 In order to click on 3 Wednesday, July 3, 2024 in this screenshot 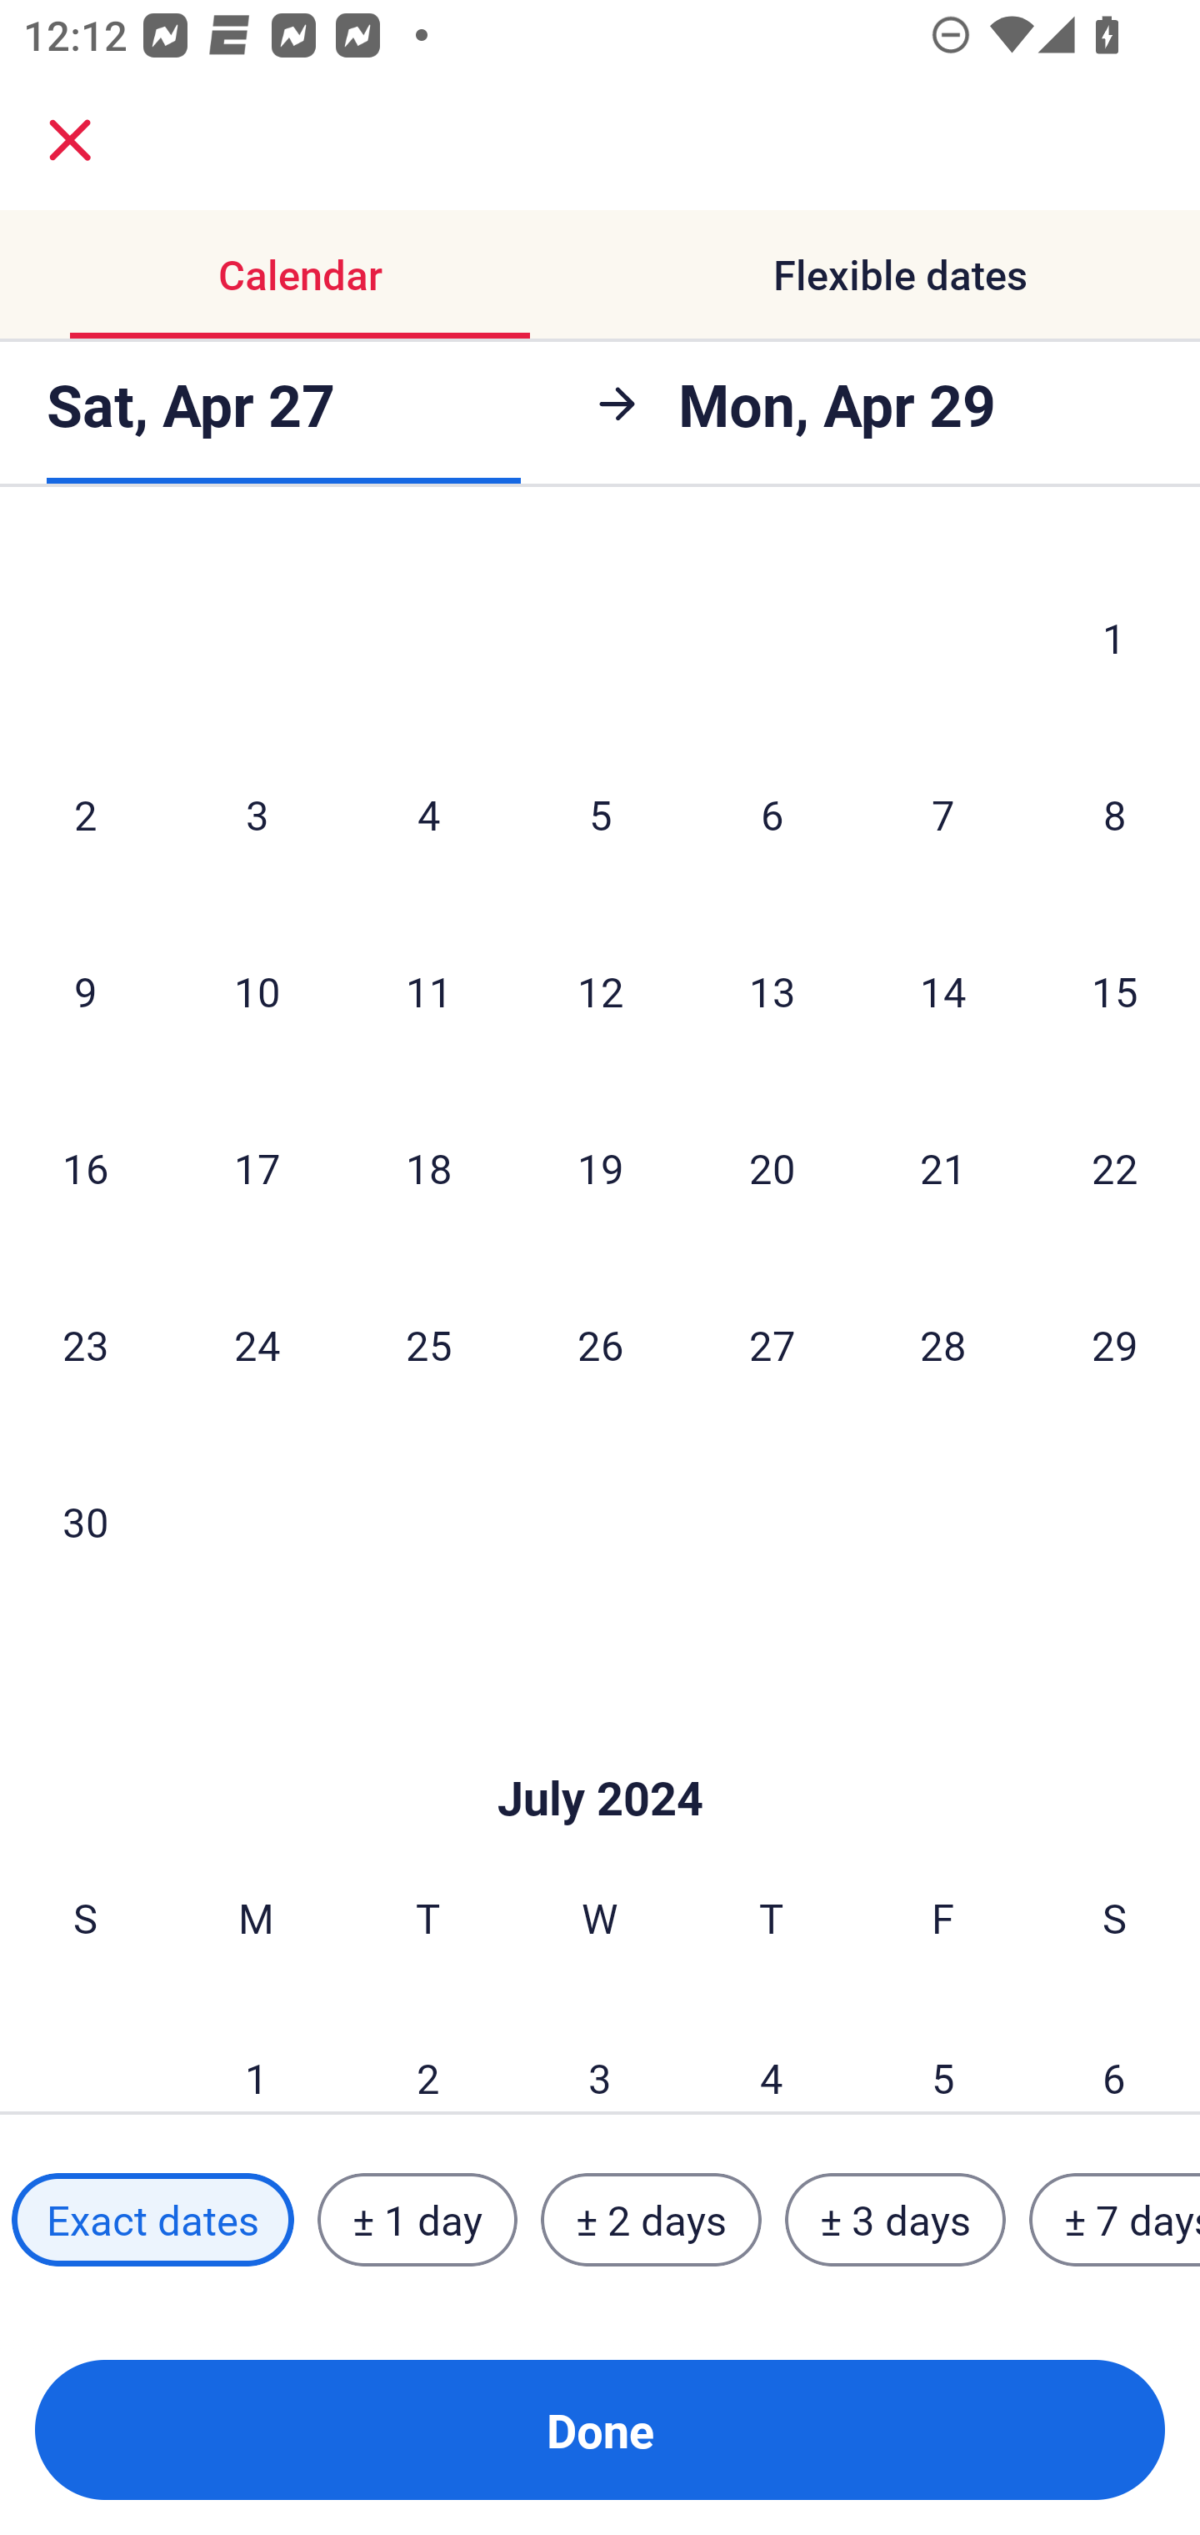, I will do `click(600, 2051)`.